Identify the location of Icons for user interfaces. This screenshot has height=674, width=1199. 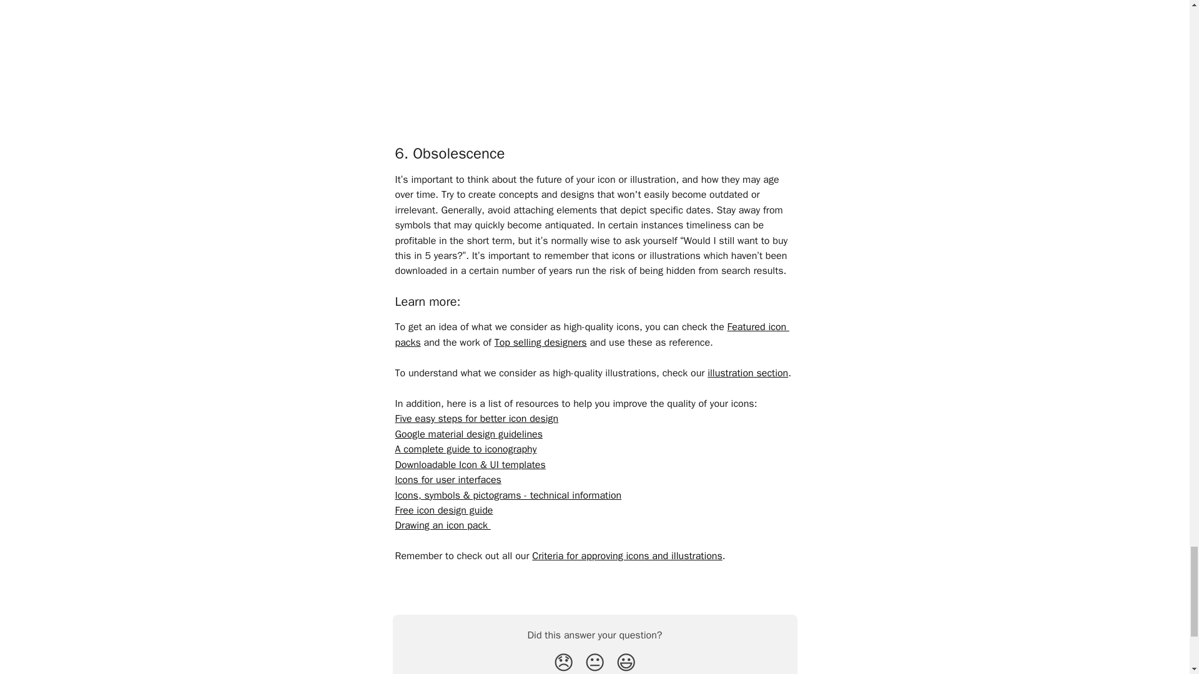
(447, 479).